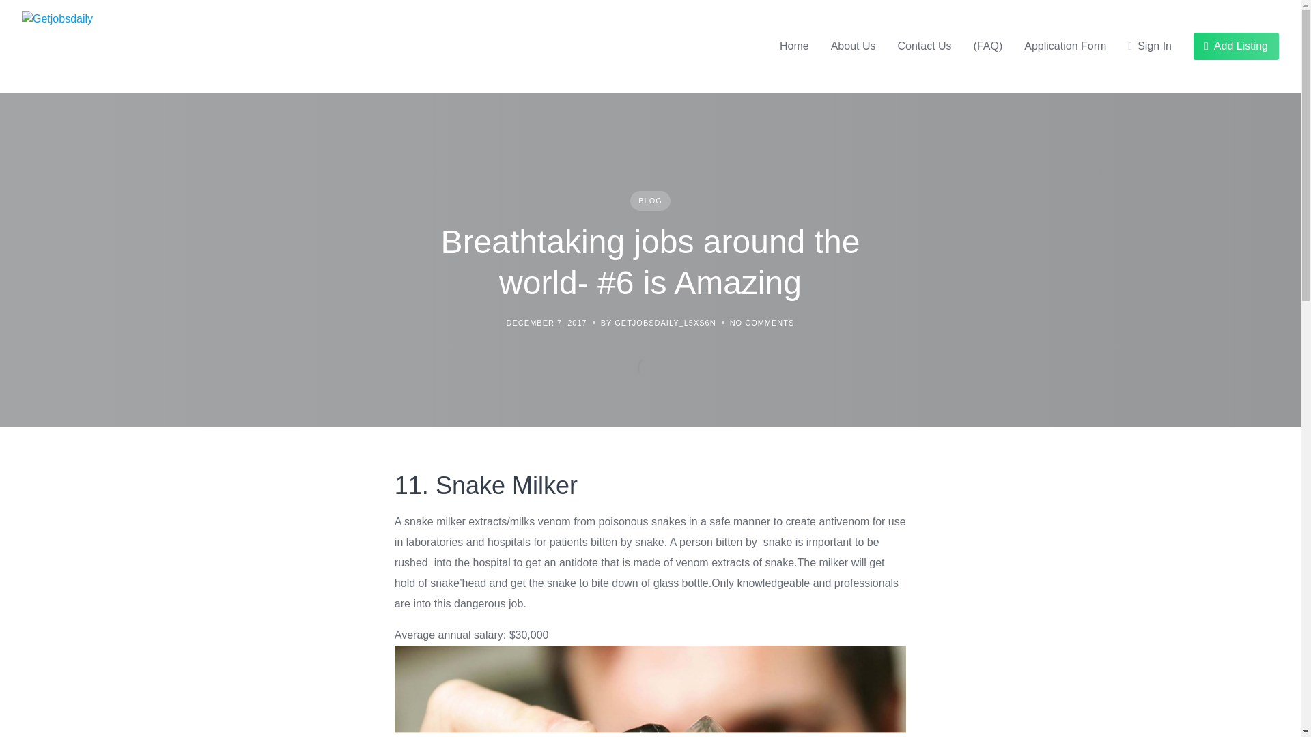 This screenshot has height=737, width=1311. What do you see at coordinates (854, 46) in the screenshot?
I see `About Us` at bounding box center [854, 46].